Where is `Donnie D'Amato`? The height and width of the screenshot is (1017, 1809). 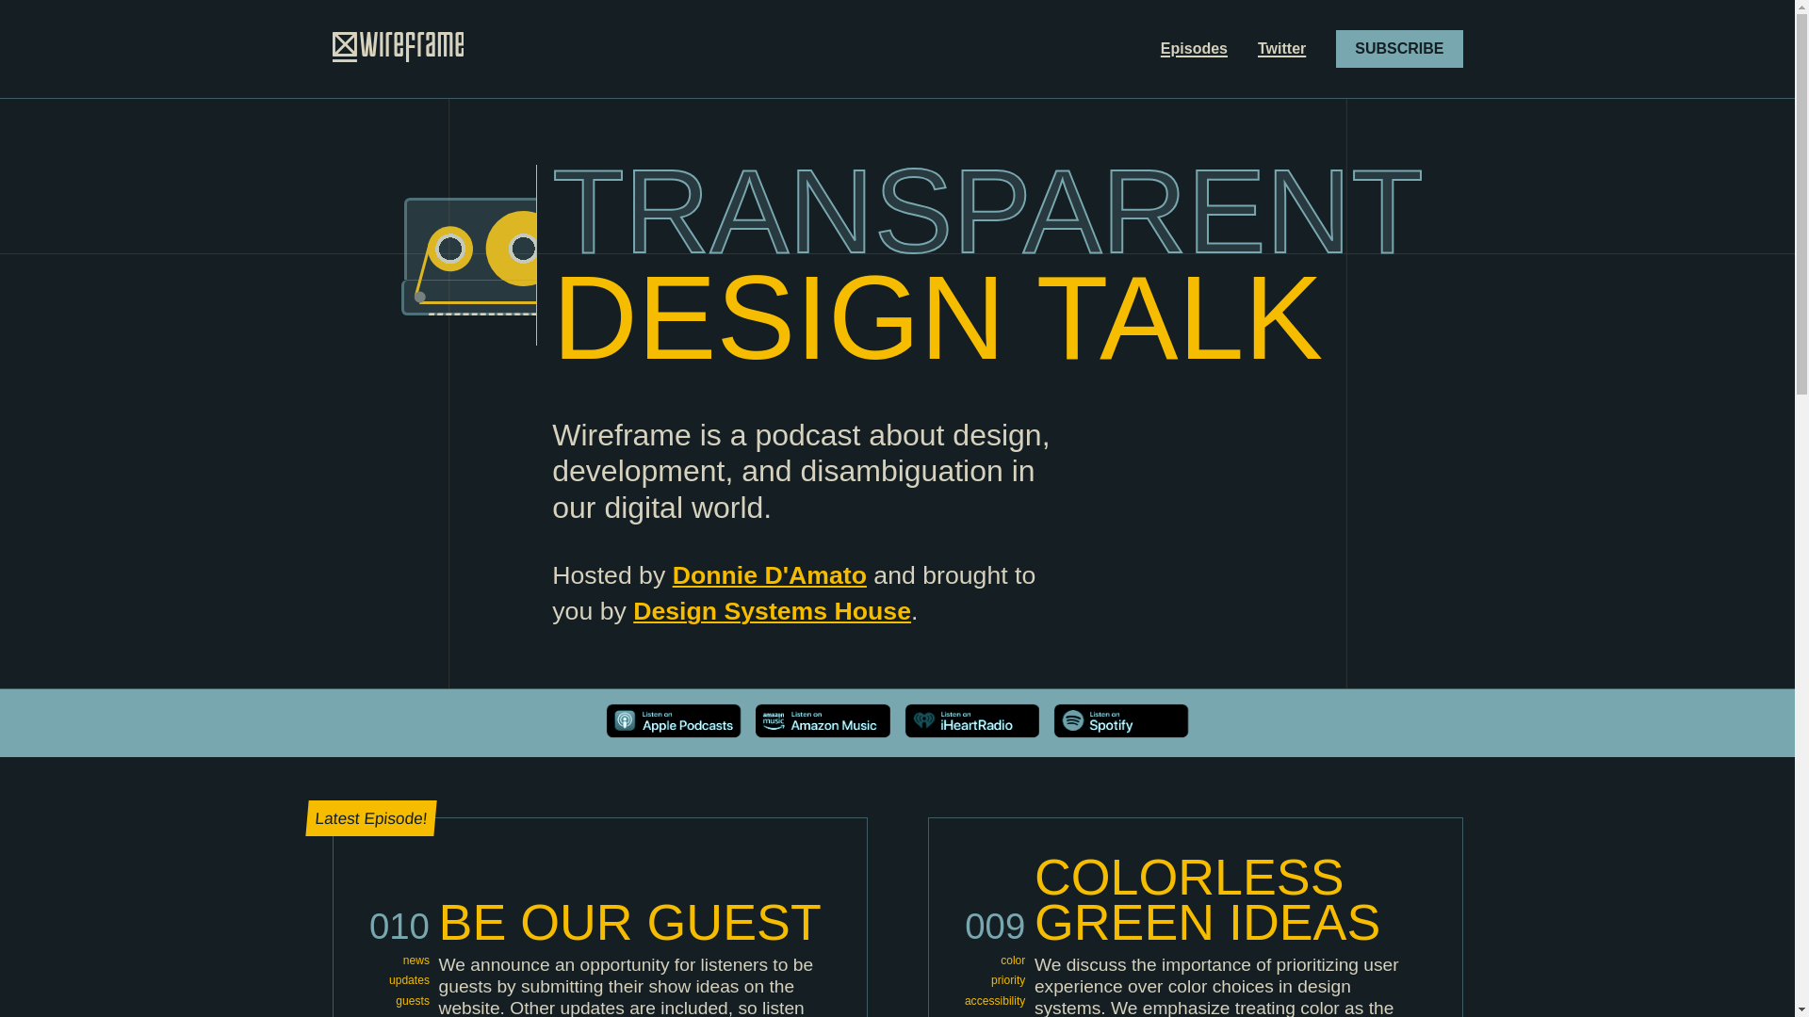
Donnie D'Amato is located at coordinates (769, 575).